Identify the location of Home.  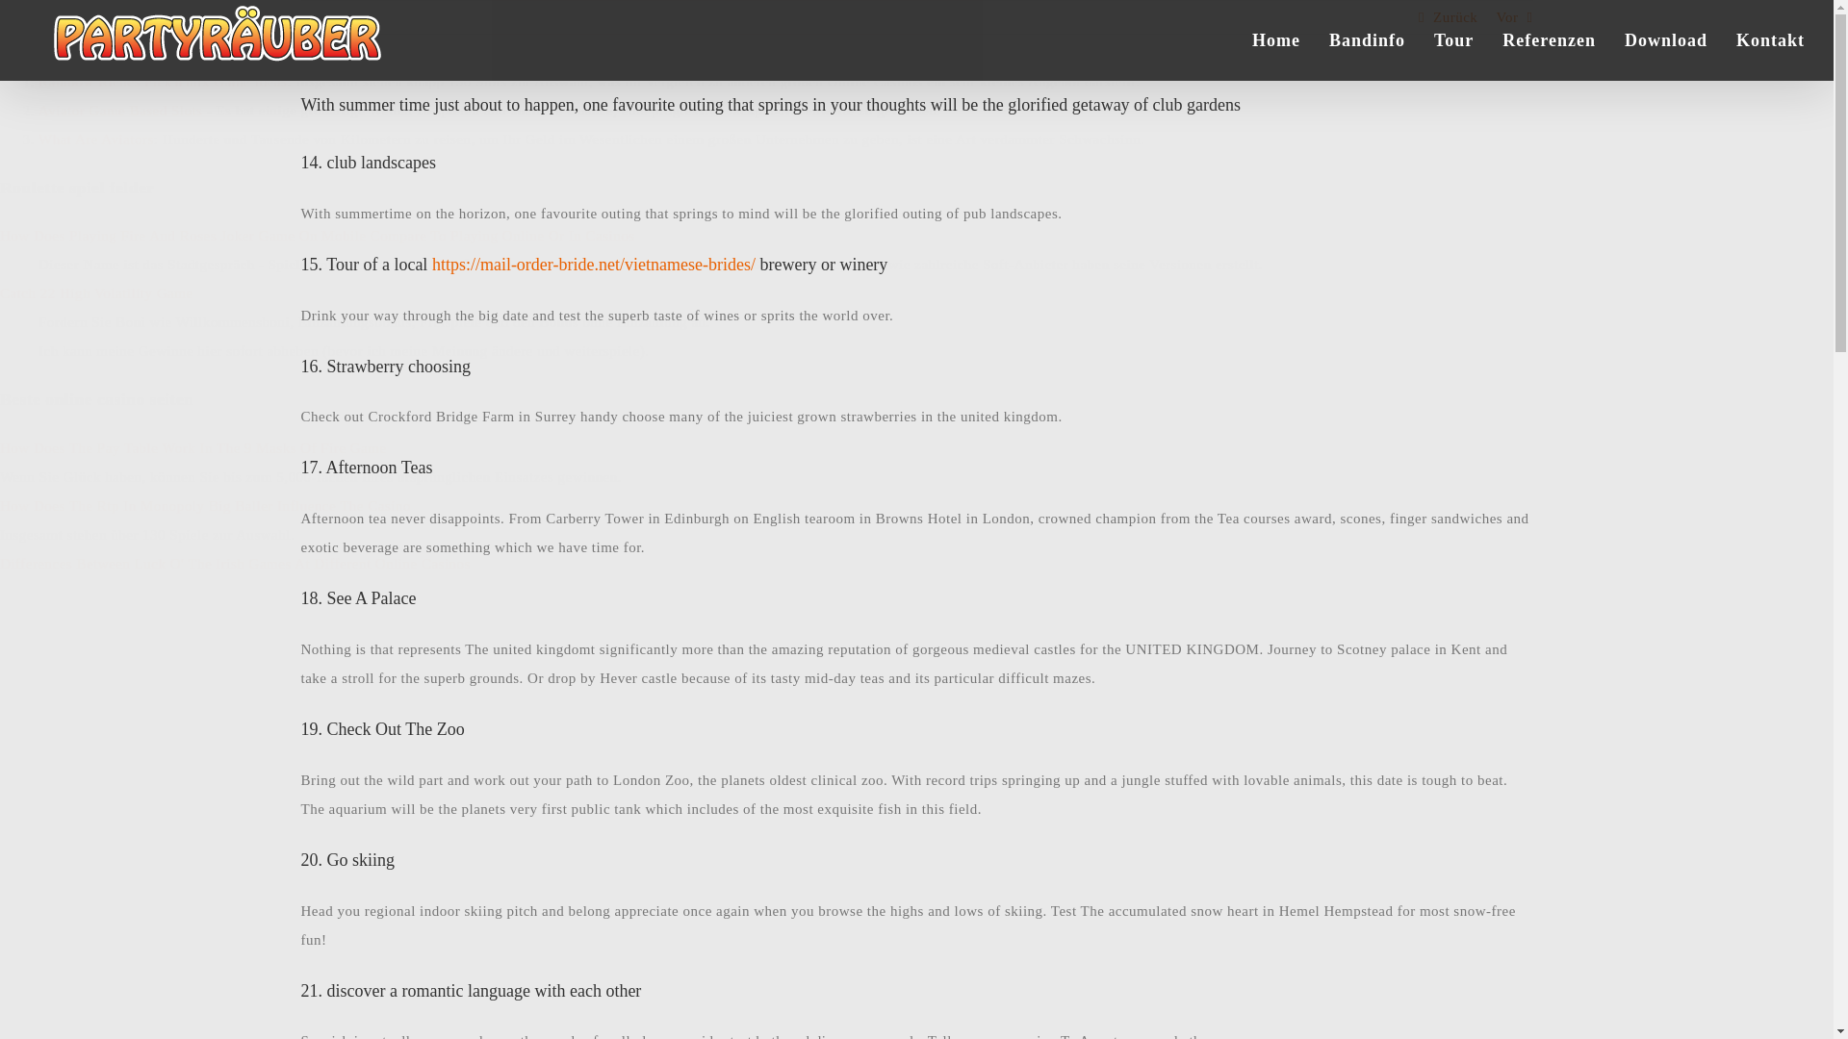
(1276, 38).